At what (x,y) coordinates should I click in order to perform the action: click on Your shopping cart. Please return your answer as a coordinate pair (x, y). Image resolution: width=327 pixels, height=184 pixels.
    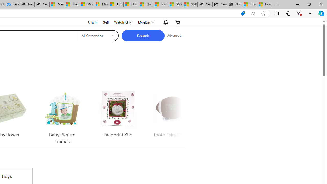
    Looking at the image, I should click on (178, 22).